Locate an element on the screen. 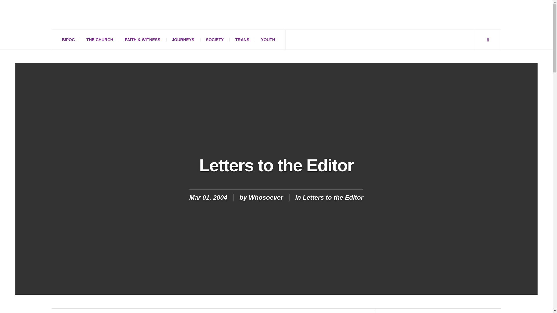 The width and height of the screenshot is (557, 313). View all posts in Letters to the Editor is located at coordinates (332, 197).